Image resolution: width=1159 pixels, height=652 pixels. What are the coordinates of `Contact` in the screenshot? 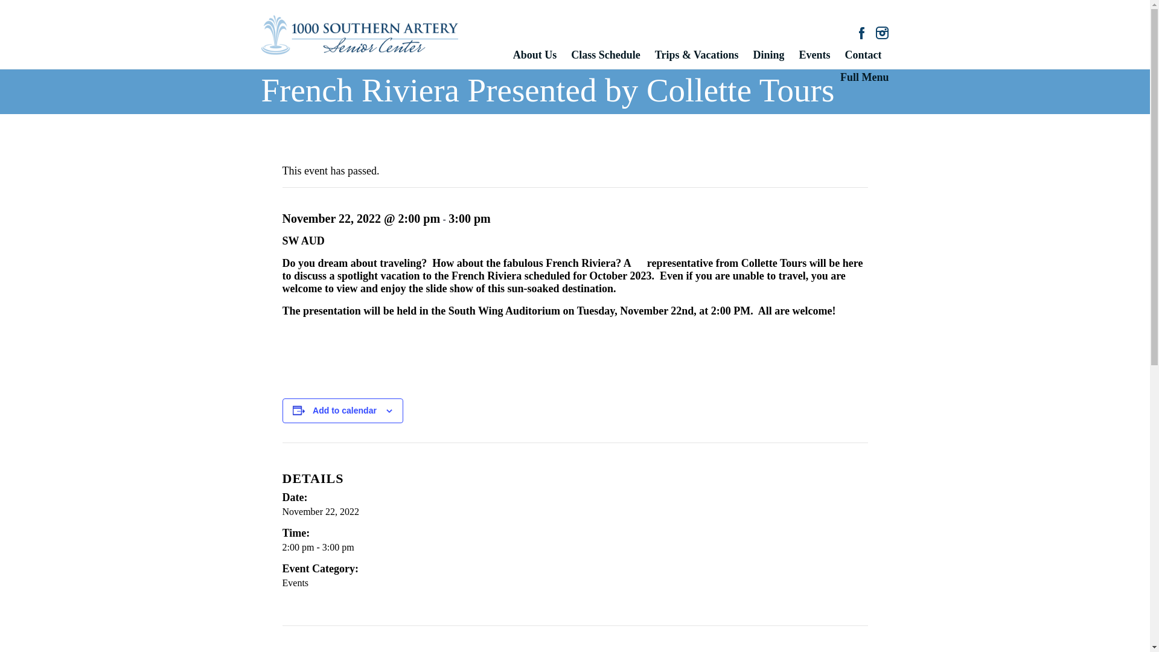 It's located at (863, 60).